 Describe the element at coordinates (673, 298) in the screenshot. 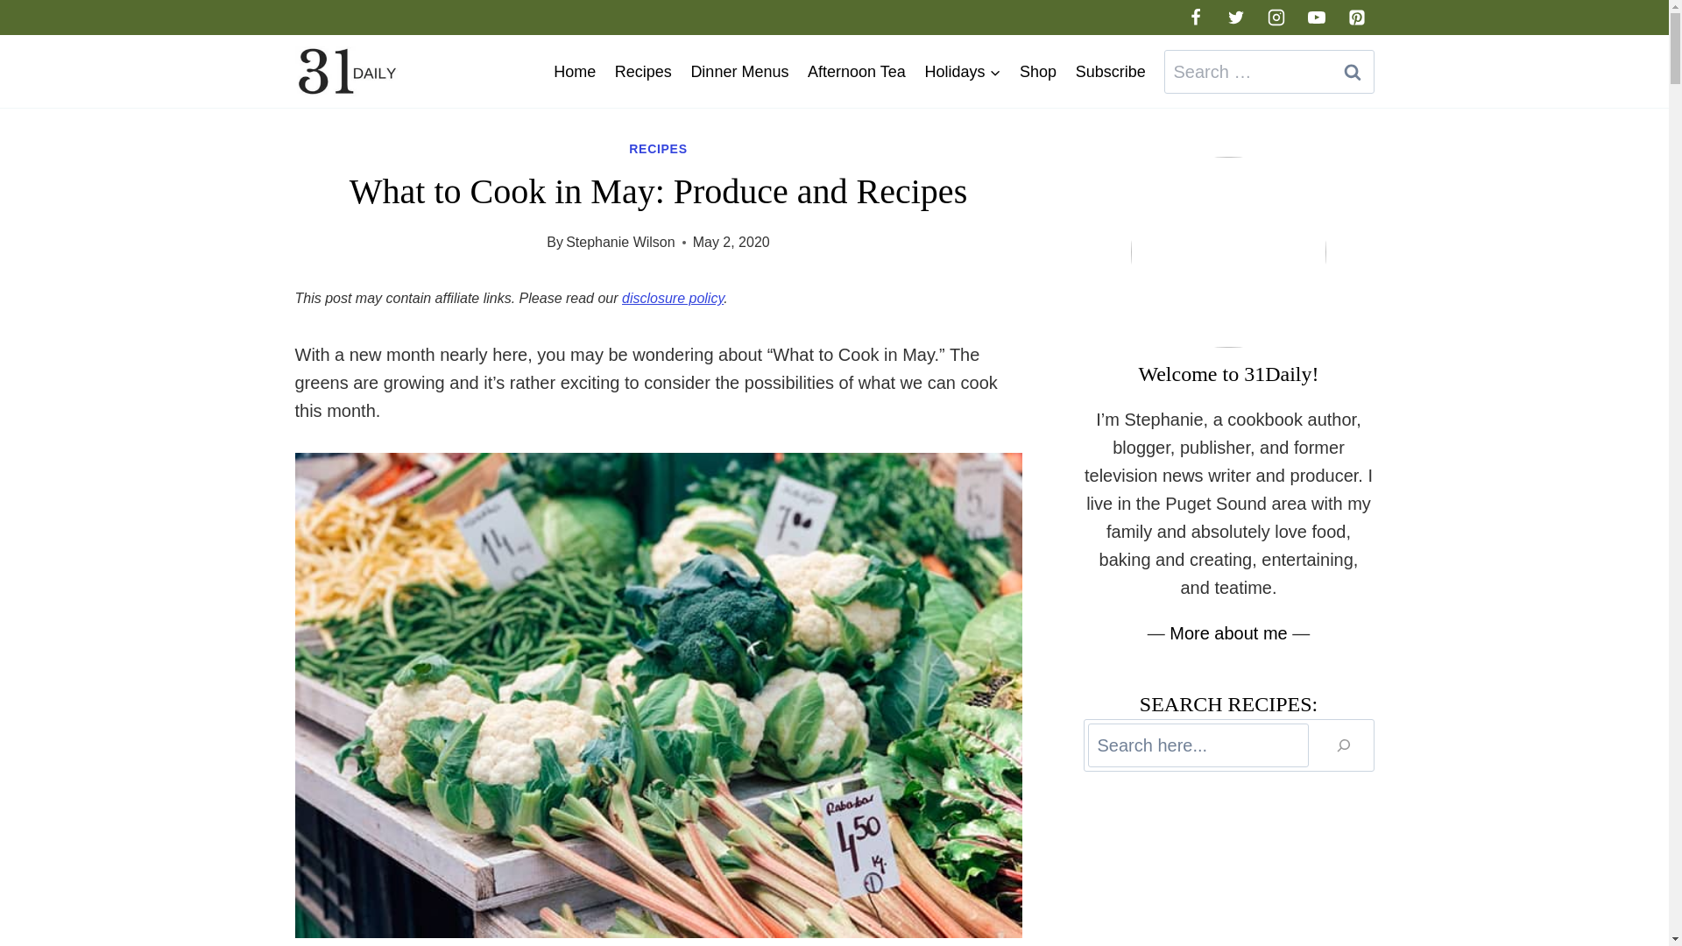

I see `disclosure policy` at that location.